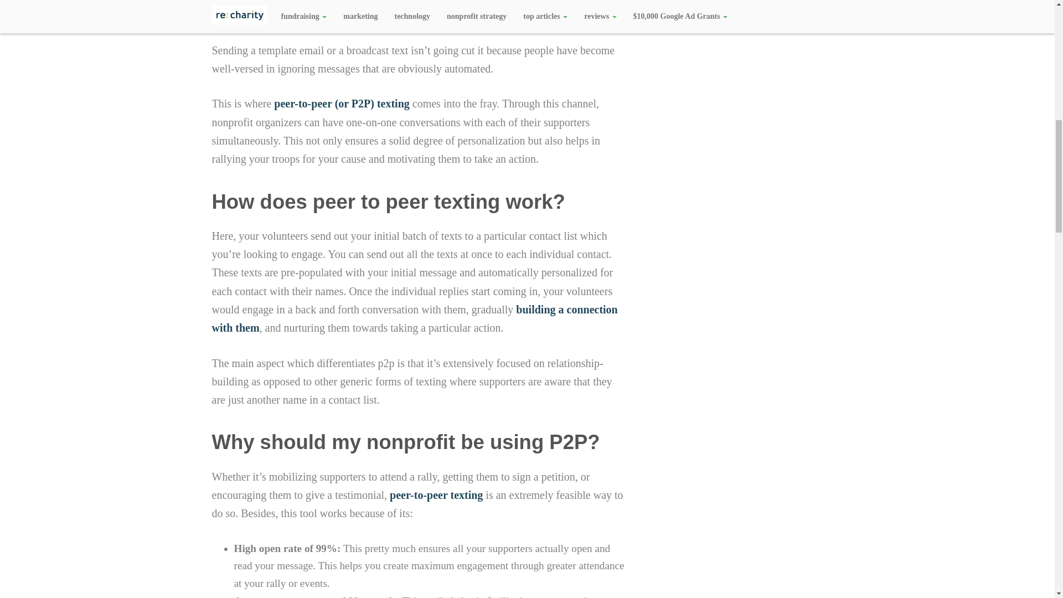  What do you see at coordinates (436, 495) in the screenshot?
I see `peer-to-peer texting` at bounding box center [436, 495].